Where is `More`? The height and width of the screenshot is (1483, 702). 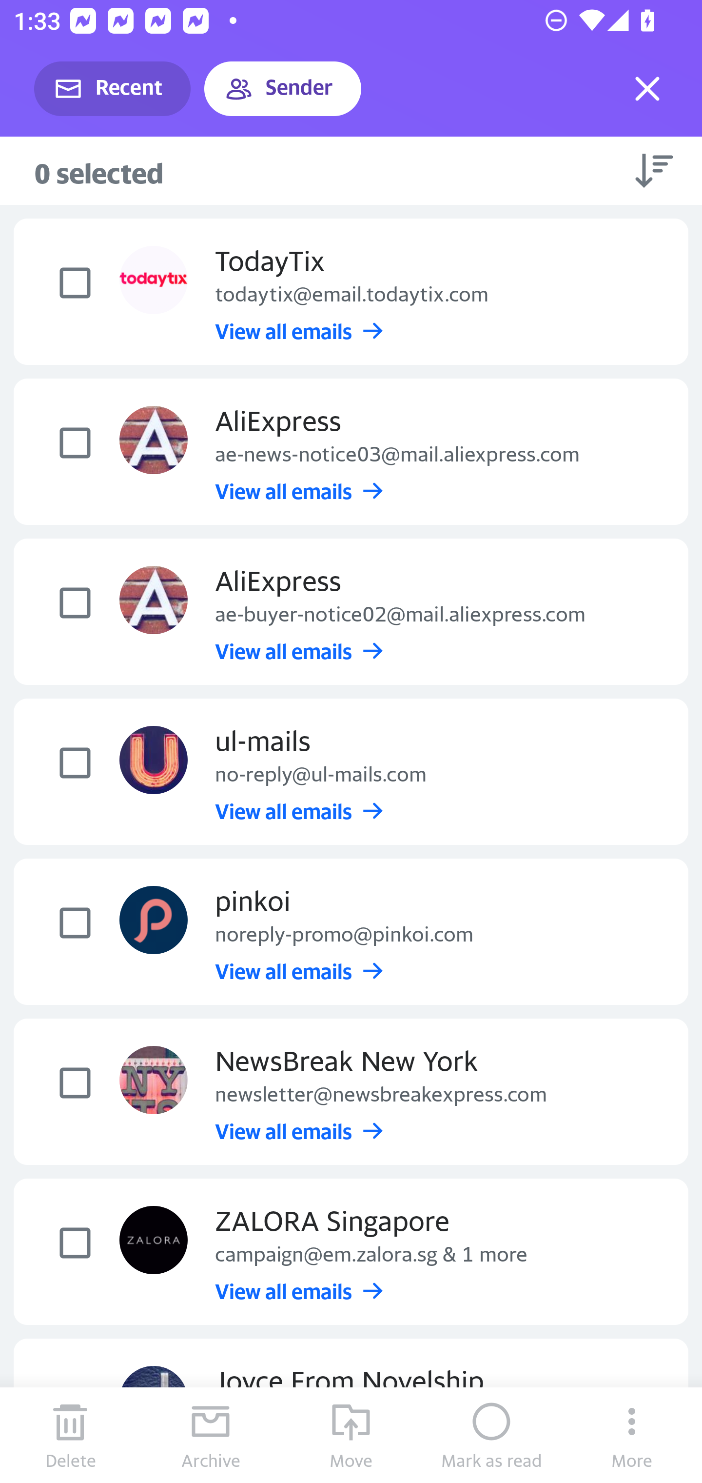 More is located at coordinates (632, 1435).